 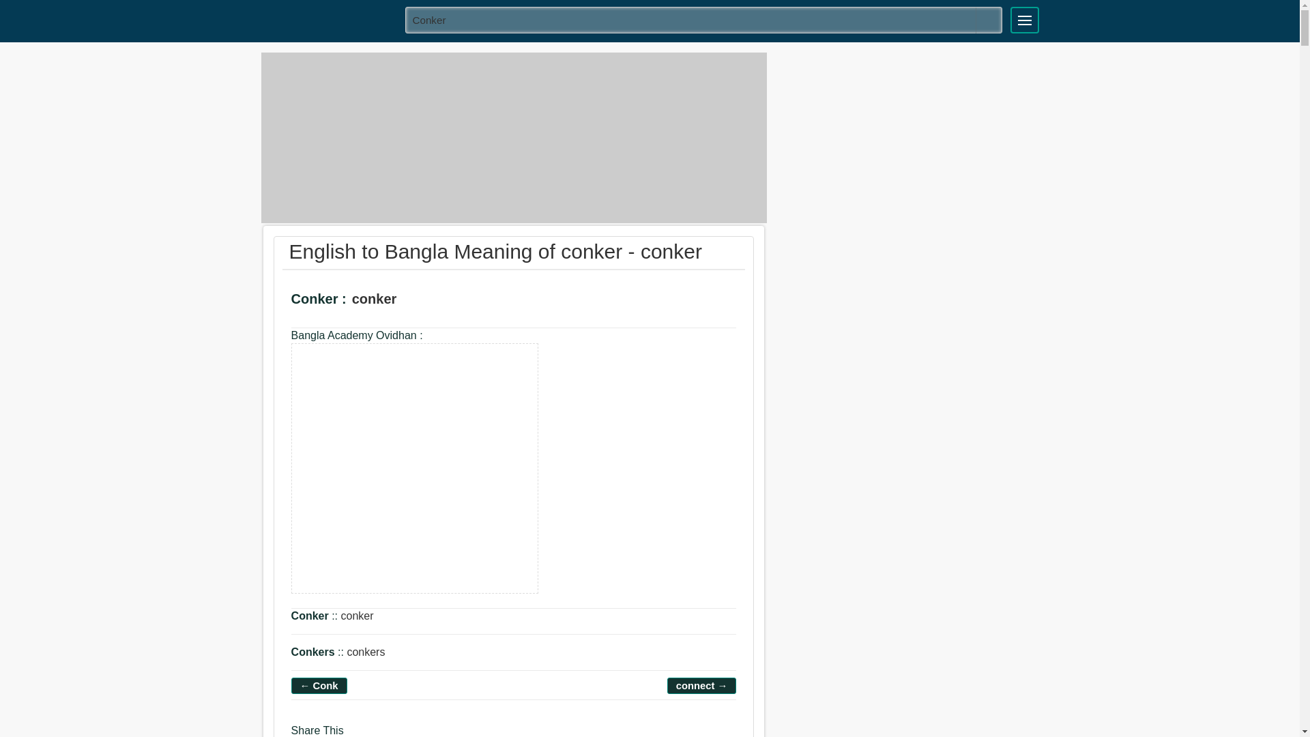 I want to click on conker, so click(x=415, y=468).